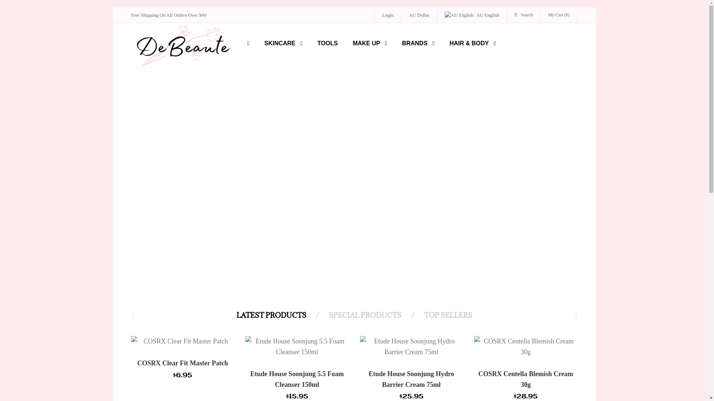  I want to click on COSRX Centella Blemish Cream 30g, so click(526, 379).